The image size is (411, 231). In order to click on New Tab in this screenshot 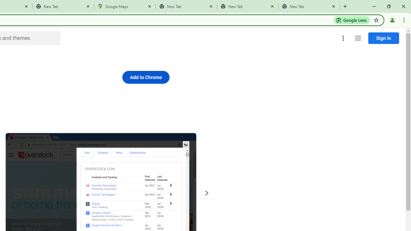, I will do `click(186, 6)`.